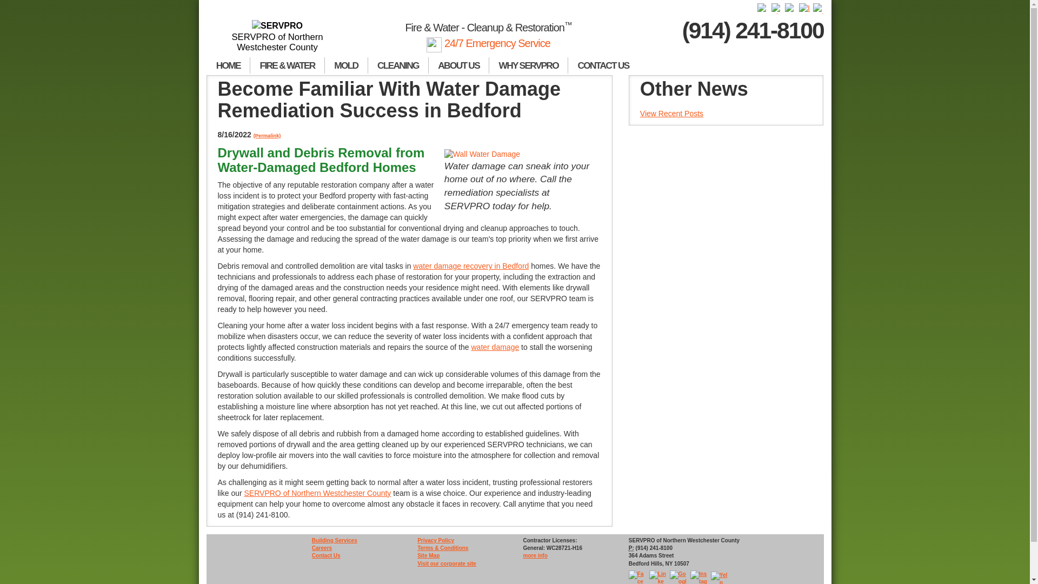  Describe the element at coordinates (346, 66) in the screenshot. I see `MOLD` at that location.